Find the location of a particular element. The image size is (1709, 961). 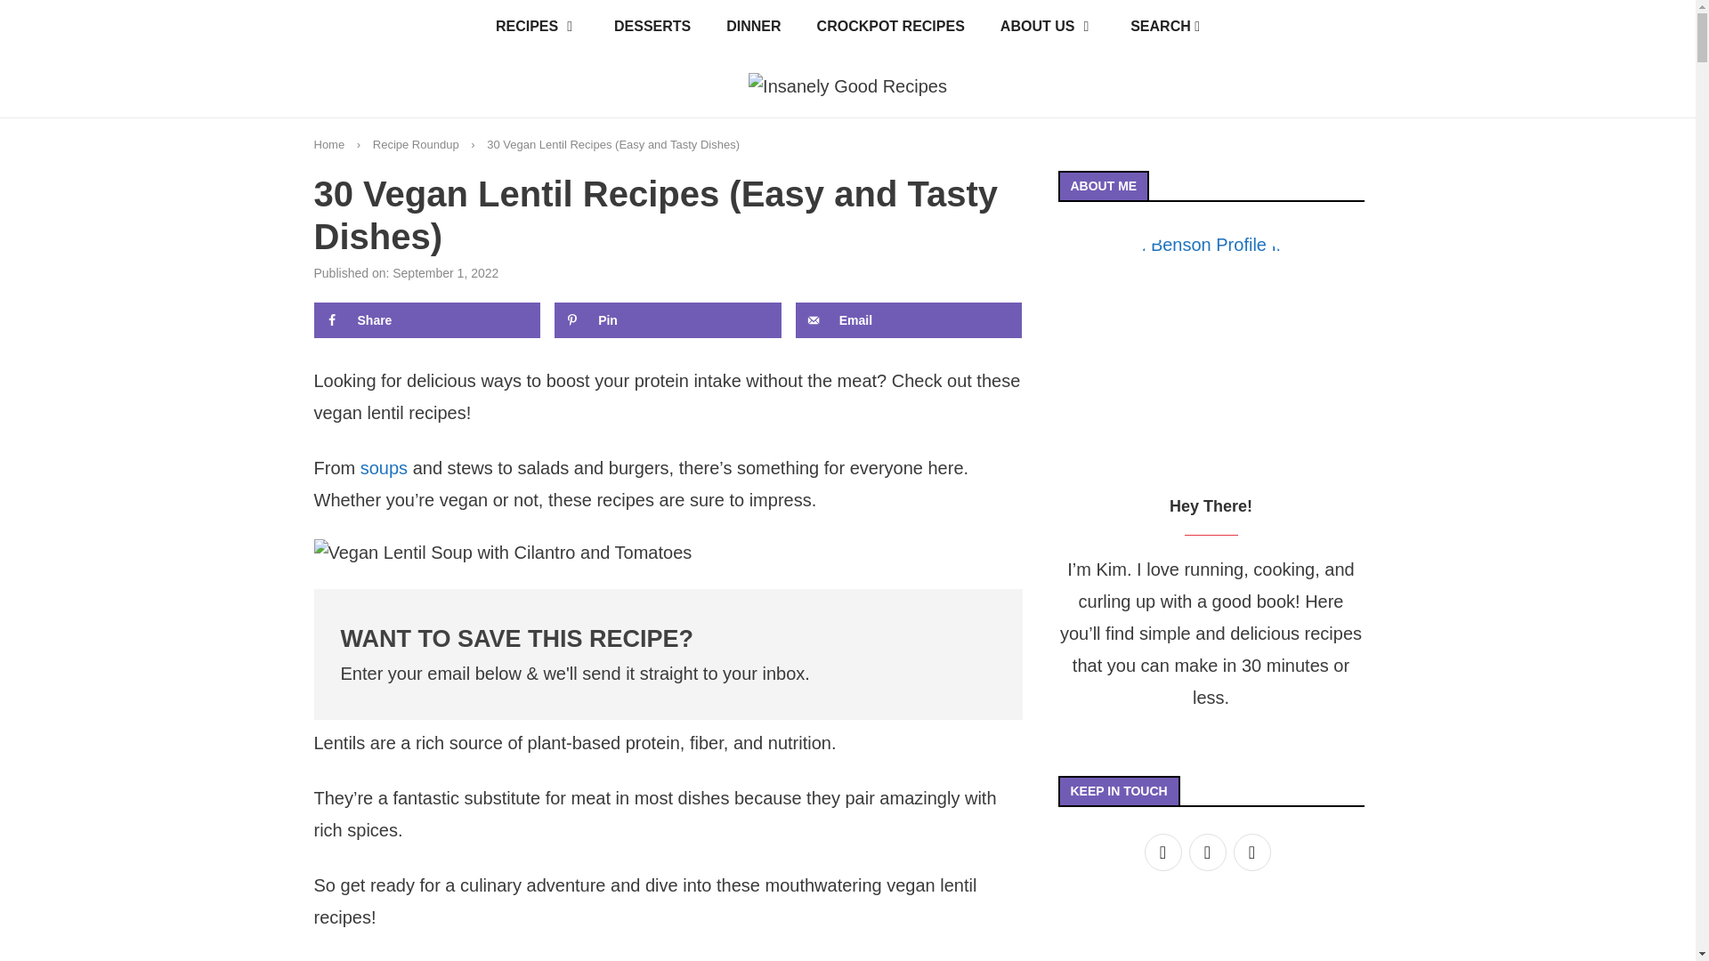

RECIPES is located at coordinates (538, 27).